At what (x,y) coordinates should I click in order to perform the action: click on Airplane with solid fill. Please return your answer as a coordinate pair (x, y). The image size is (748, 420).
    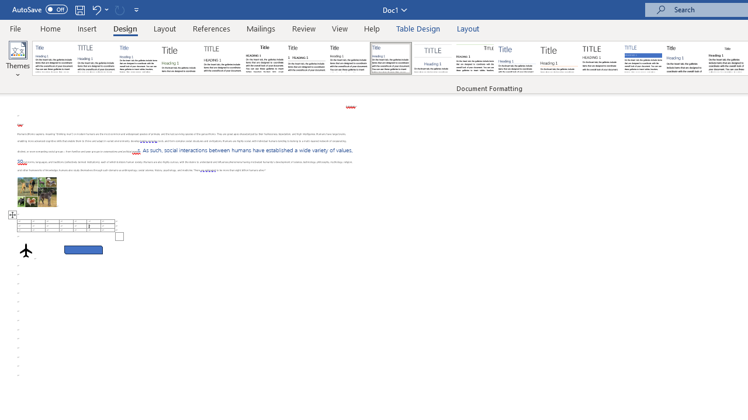
    Looking at the image, I should click on (26, 250).